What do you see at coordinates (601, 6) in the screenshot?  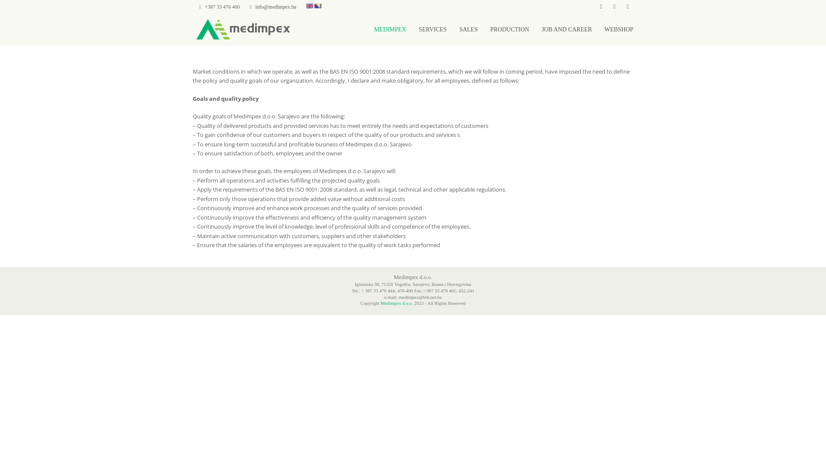 I see `Facebook` at bounding box center [601, 6].